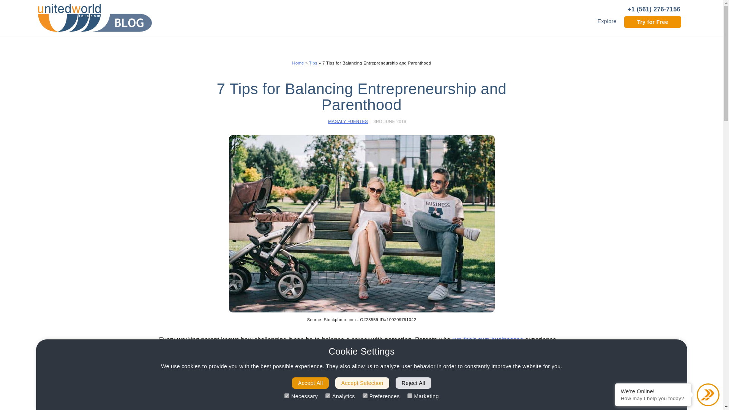  What do you see at coordinates (488, 339) in the screenshot?
I see `run their own businesses` at bounding box center [488, 339].